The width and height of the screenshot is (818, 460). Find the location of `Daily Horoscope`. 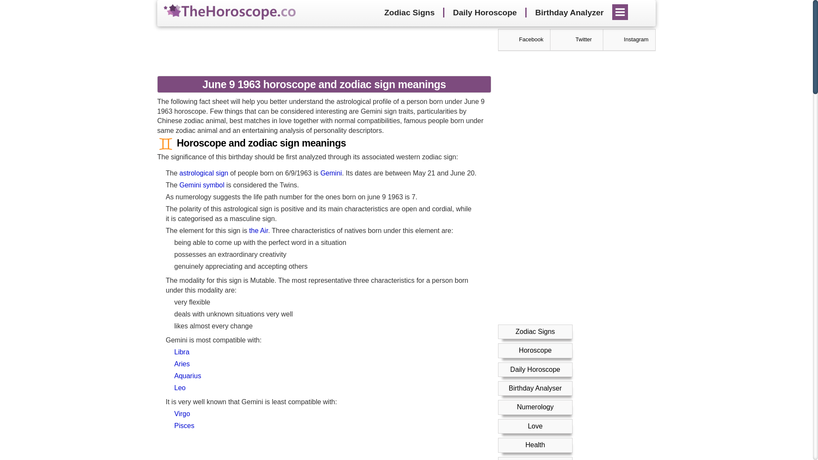

Daily Horoscope is located at coordinates (535, 369).